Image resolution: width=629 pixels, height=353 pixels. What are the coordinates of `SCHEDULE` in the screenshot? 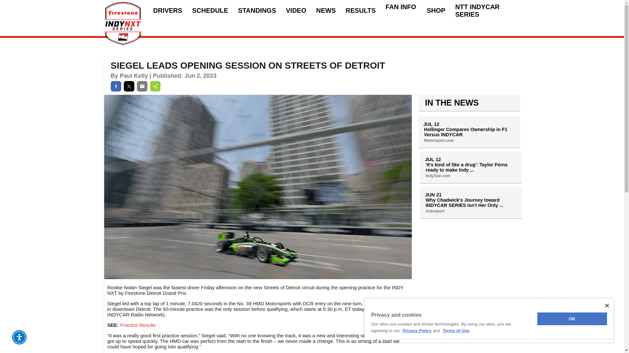 It's located at (210, 10).